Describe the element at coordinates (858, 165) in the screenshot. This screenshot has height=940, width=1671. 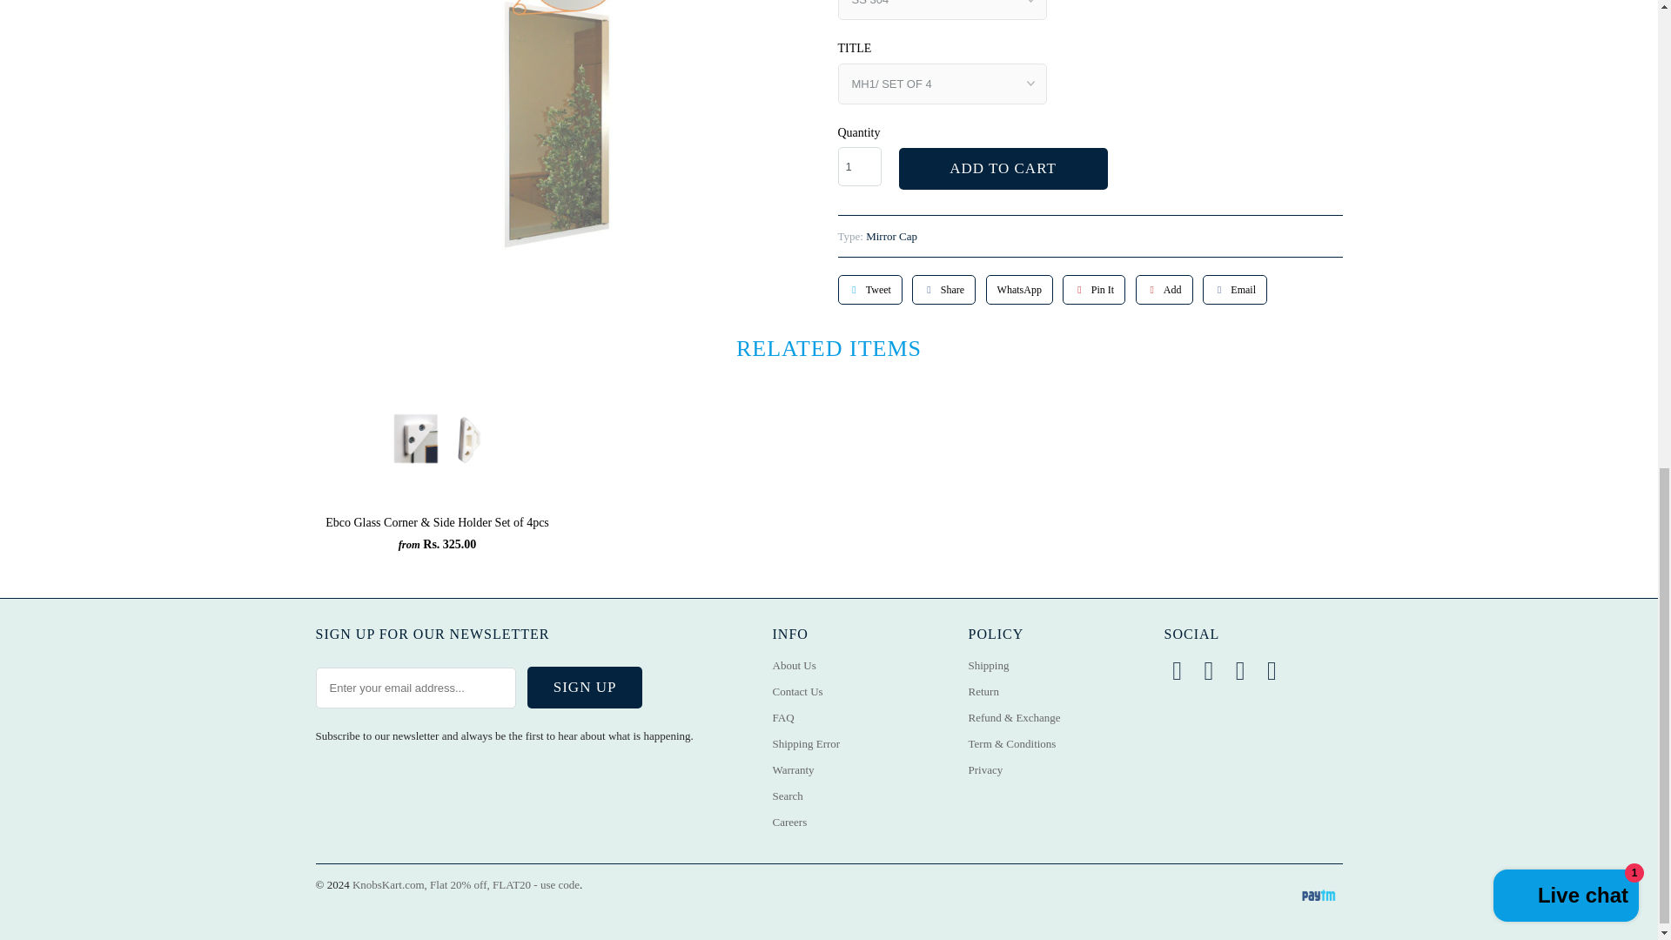
I see `1` at that location.